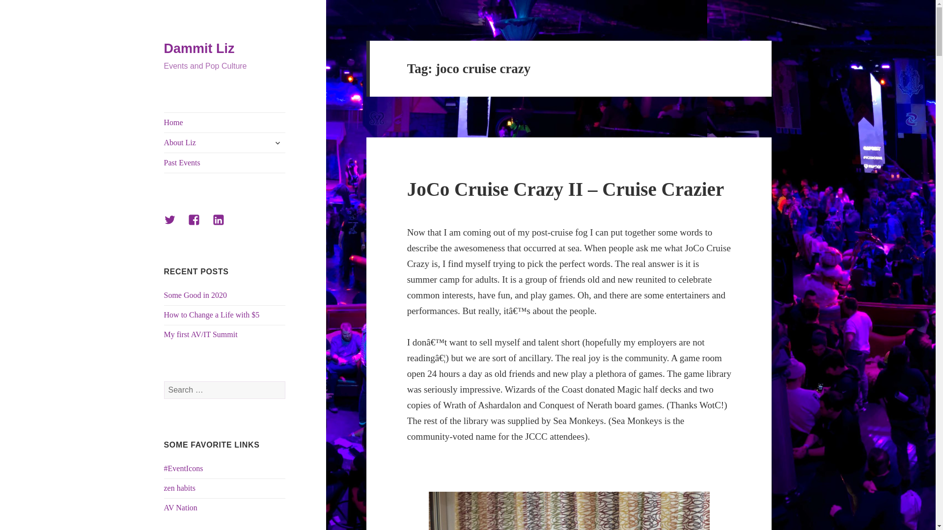 The image size is (943, 530). What do you see at coordinates (224, 226) in the screenshot?
I see `LinkedIn` at bounding box center [224, 226].